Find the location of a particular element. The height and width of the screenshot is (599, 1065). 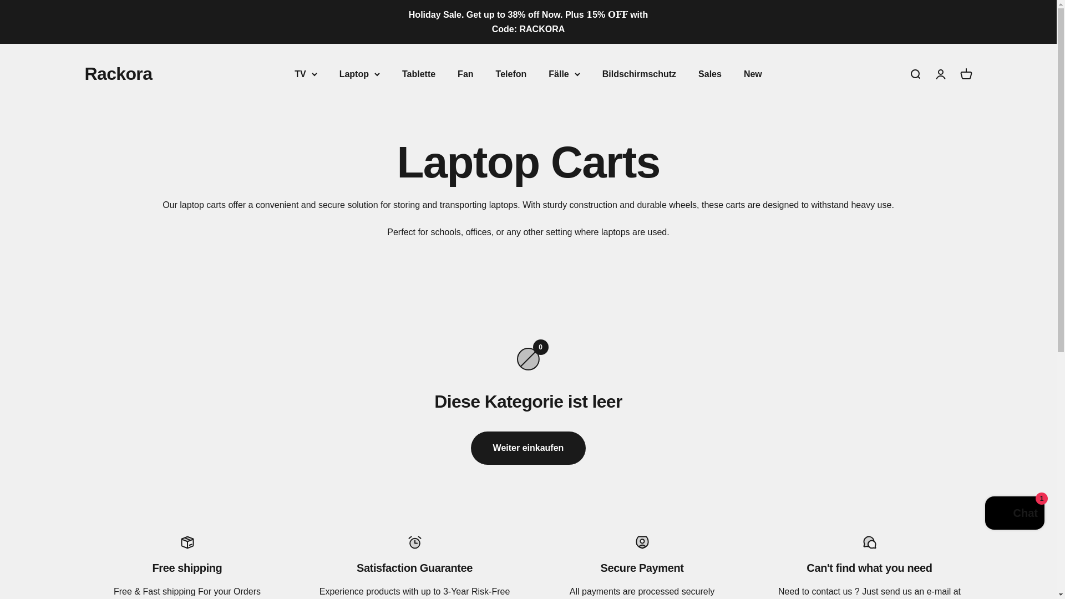

Tablette is located at coordinates (419, 74).